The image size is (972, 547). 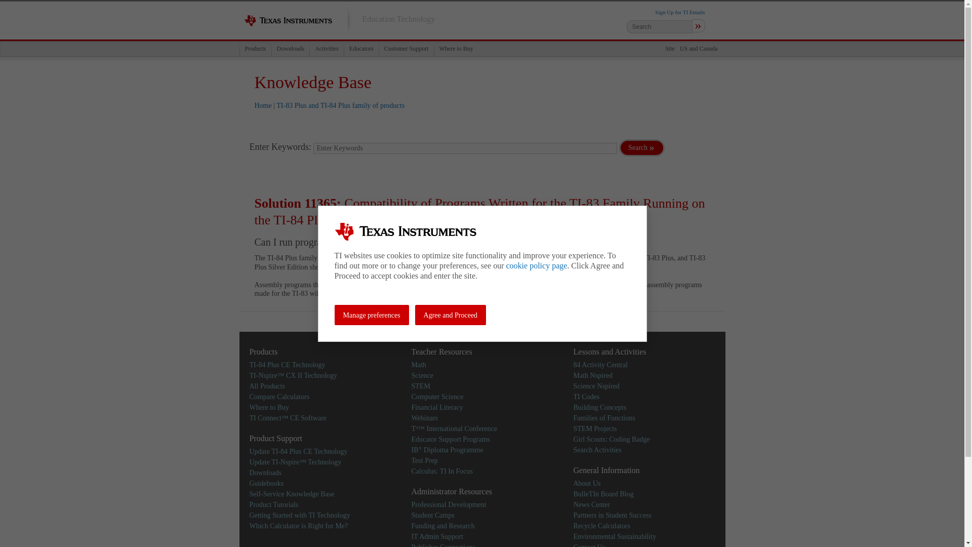 I want to click on Activities, so click(x=326, y=49).